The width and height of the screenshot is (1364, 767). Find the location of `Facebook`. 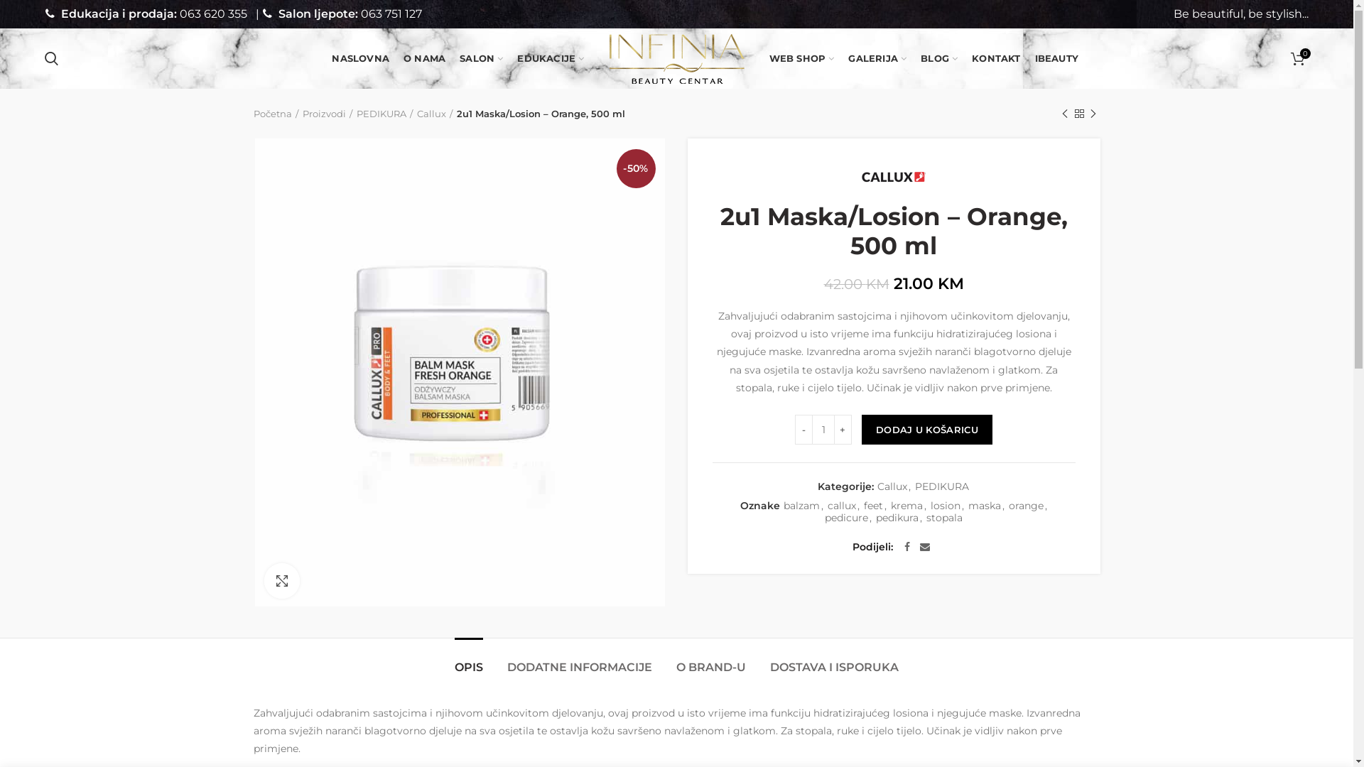

Facebook is located at coordinates (907, 547).